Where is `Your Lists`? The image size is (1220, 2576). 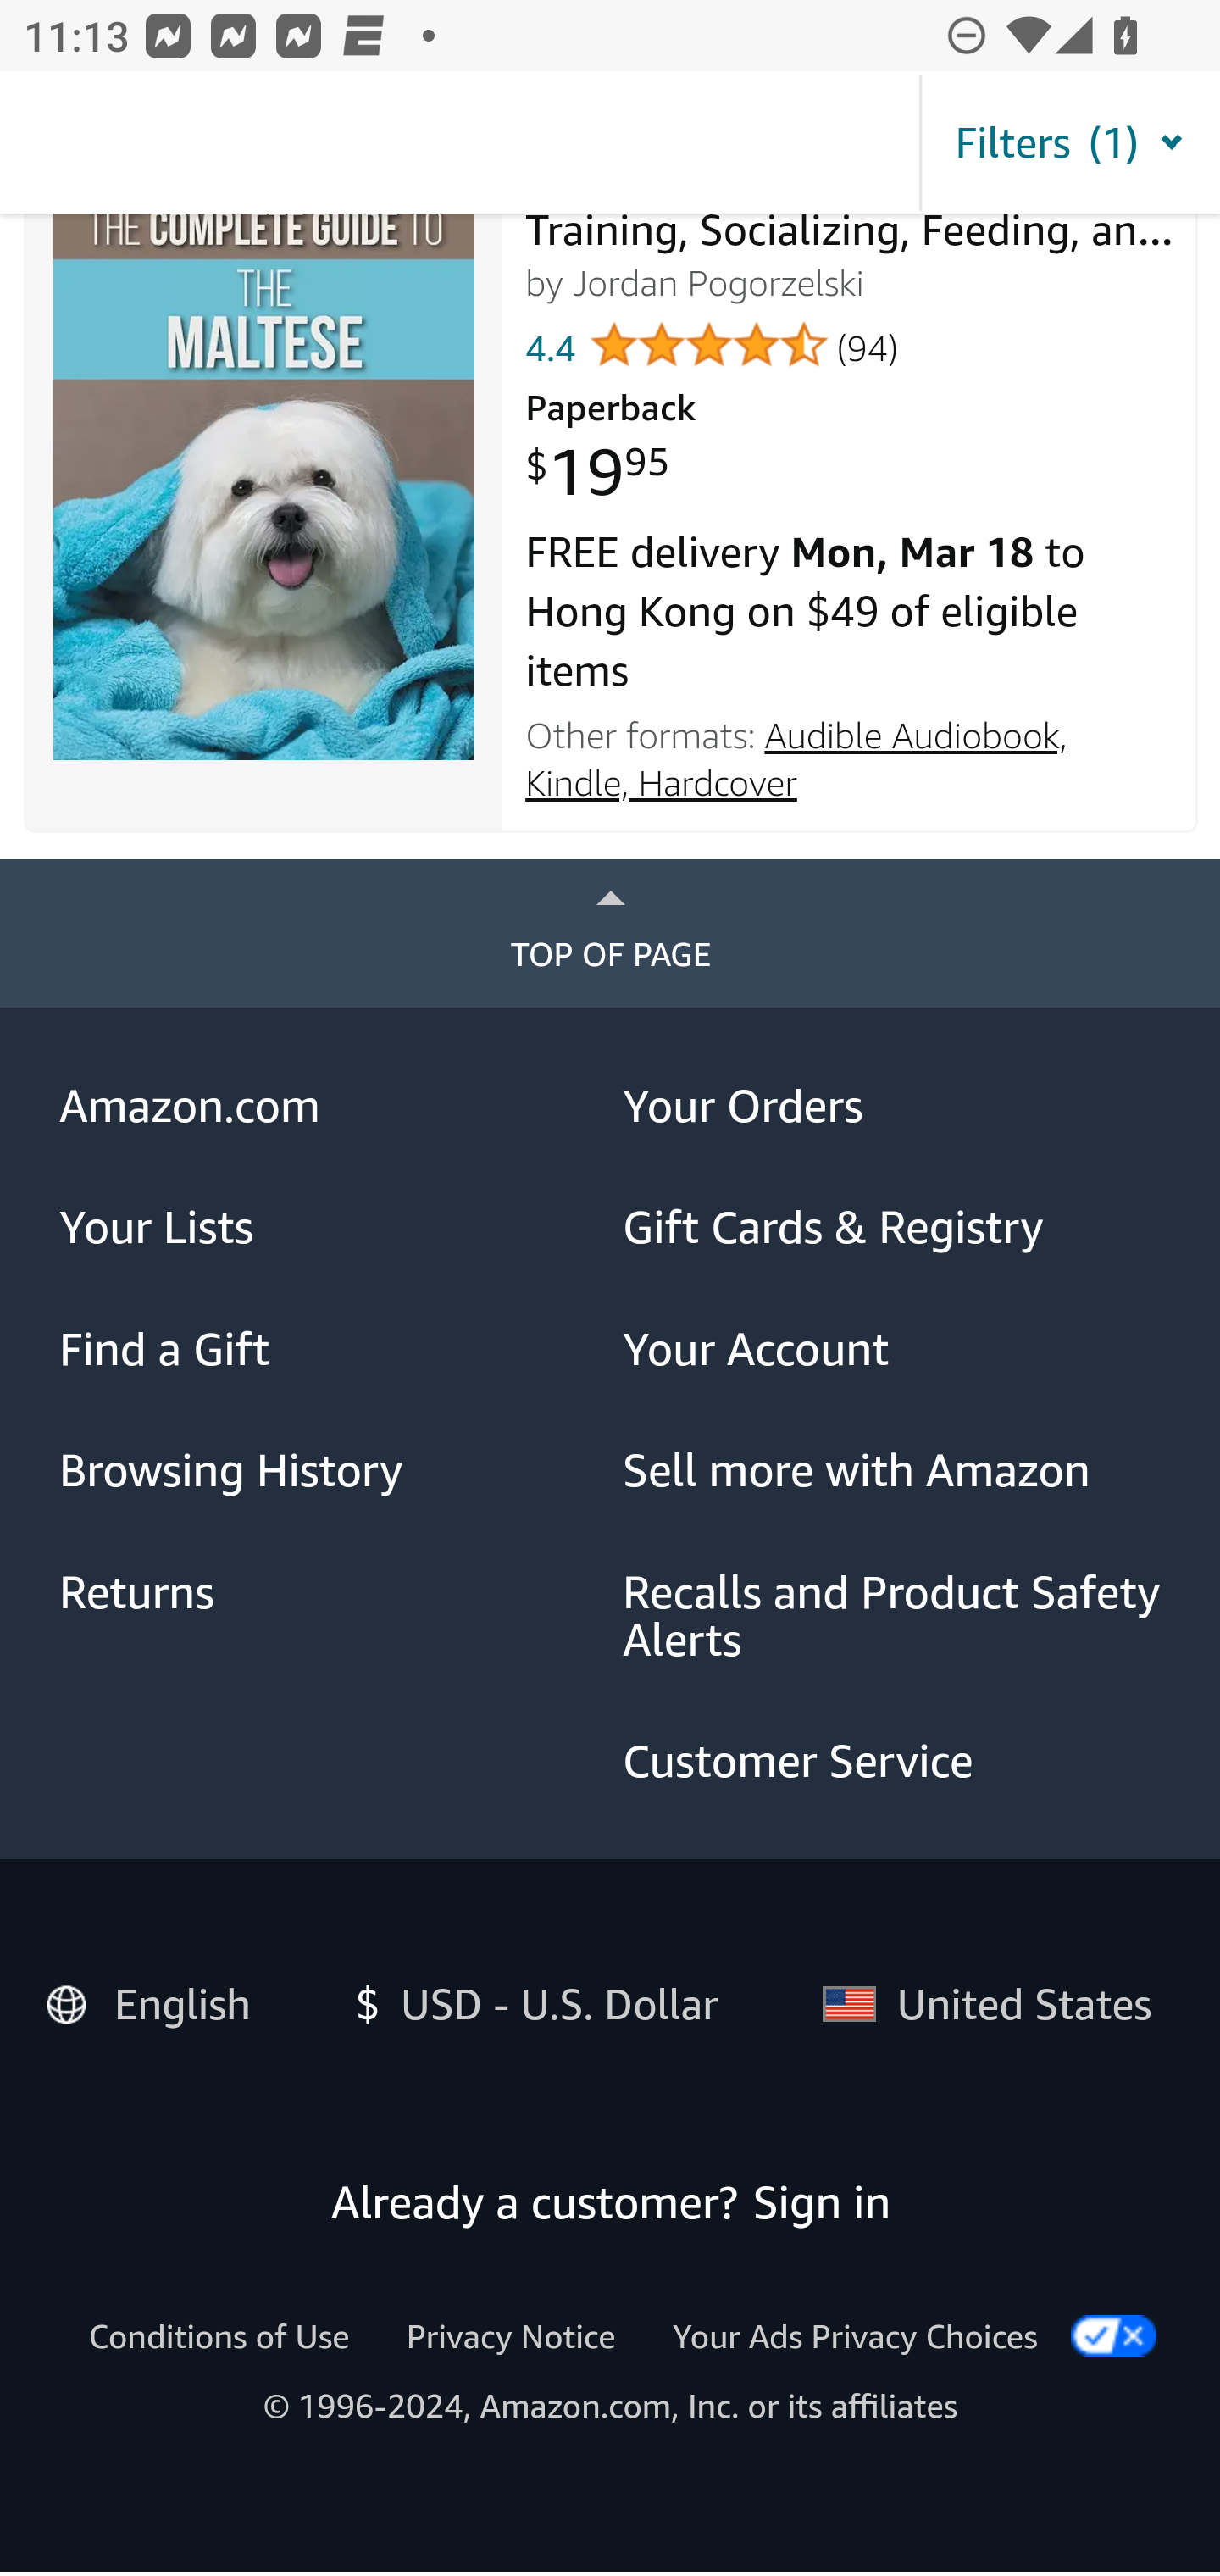 Your Lists is located at coordinates (330, 1229).